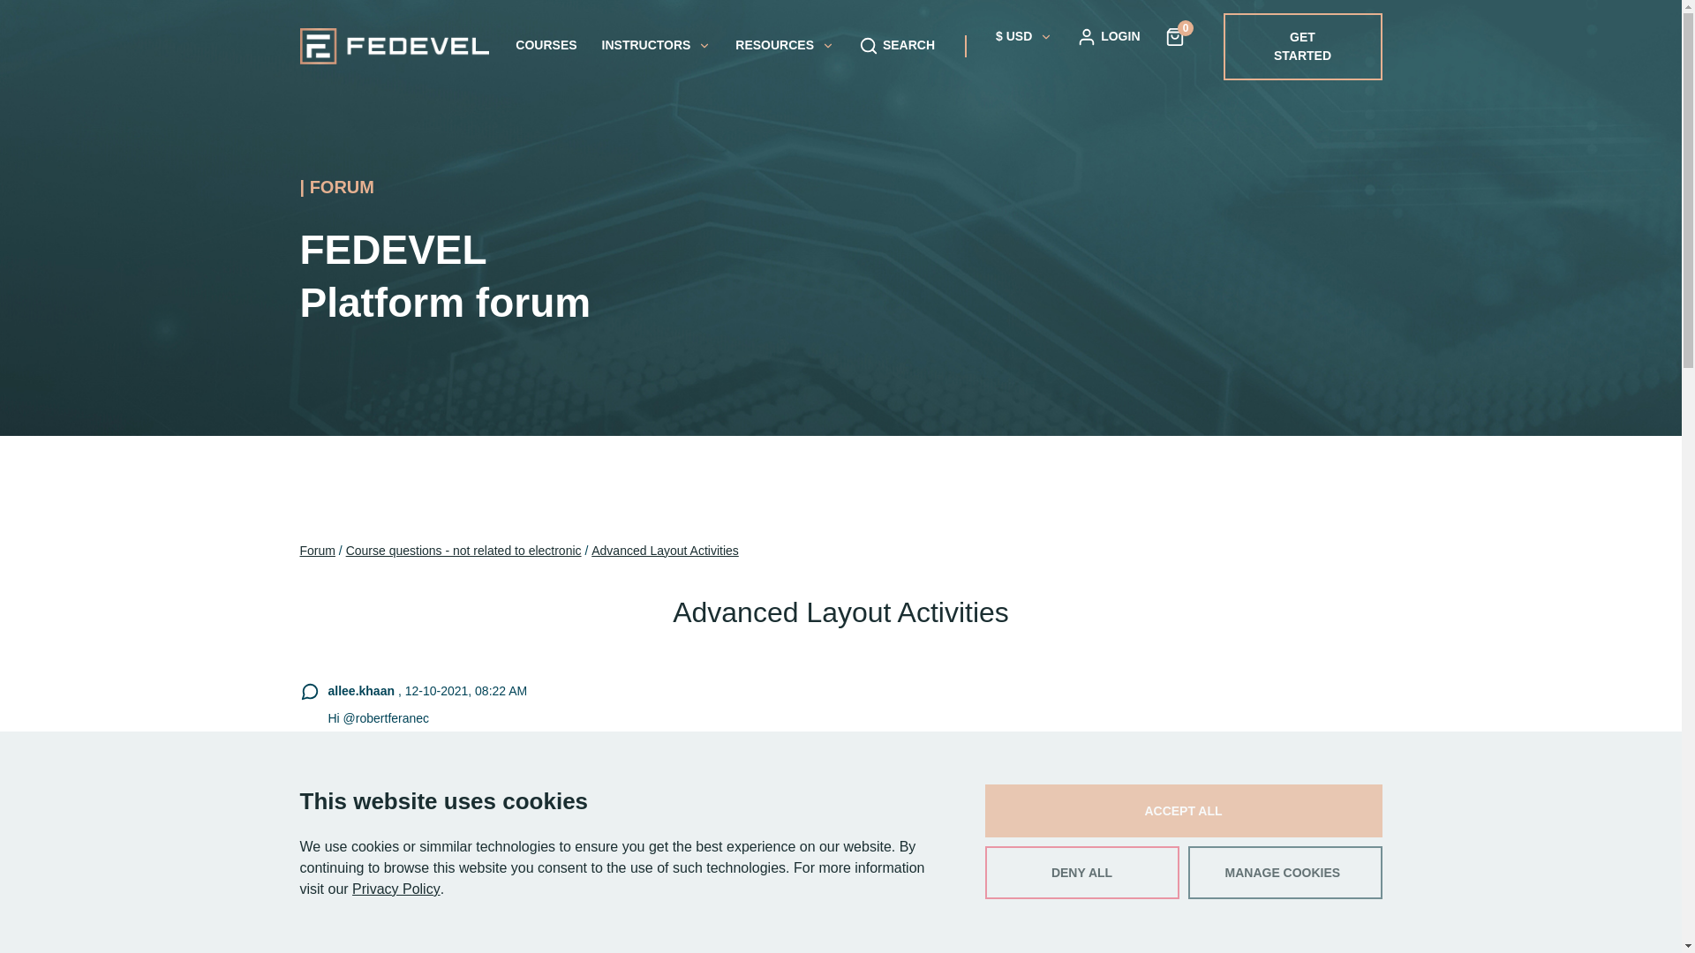 This screenshot has width=1695, height=953. What do you see at coordinates (897, 46) in the screenshot?
I see `SEARCH` at bounding box center [897, 46].